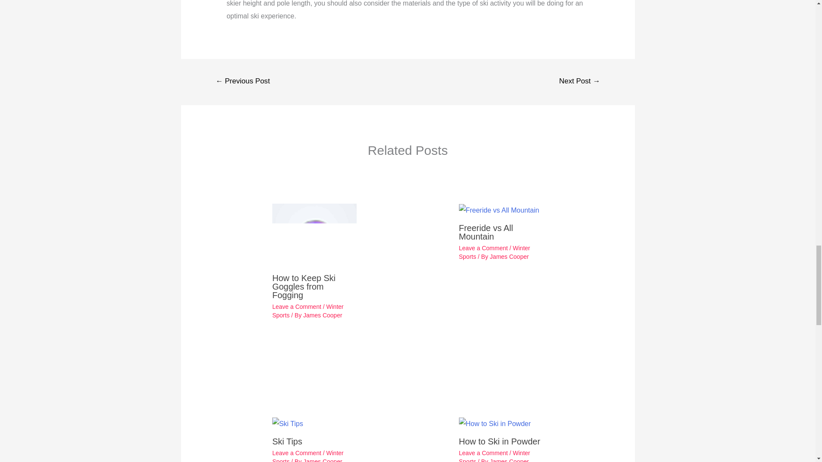  Describe the element at coordinates (509, 460) in the screenshot. I see `View all posts by James Cooper` at that location.